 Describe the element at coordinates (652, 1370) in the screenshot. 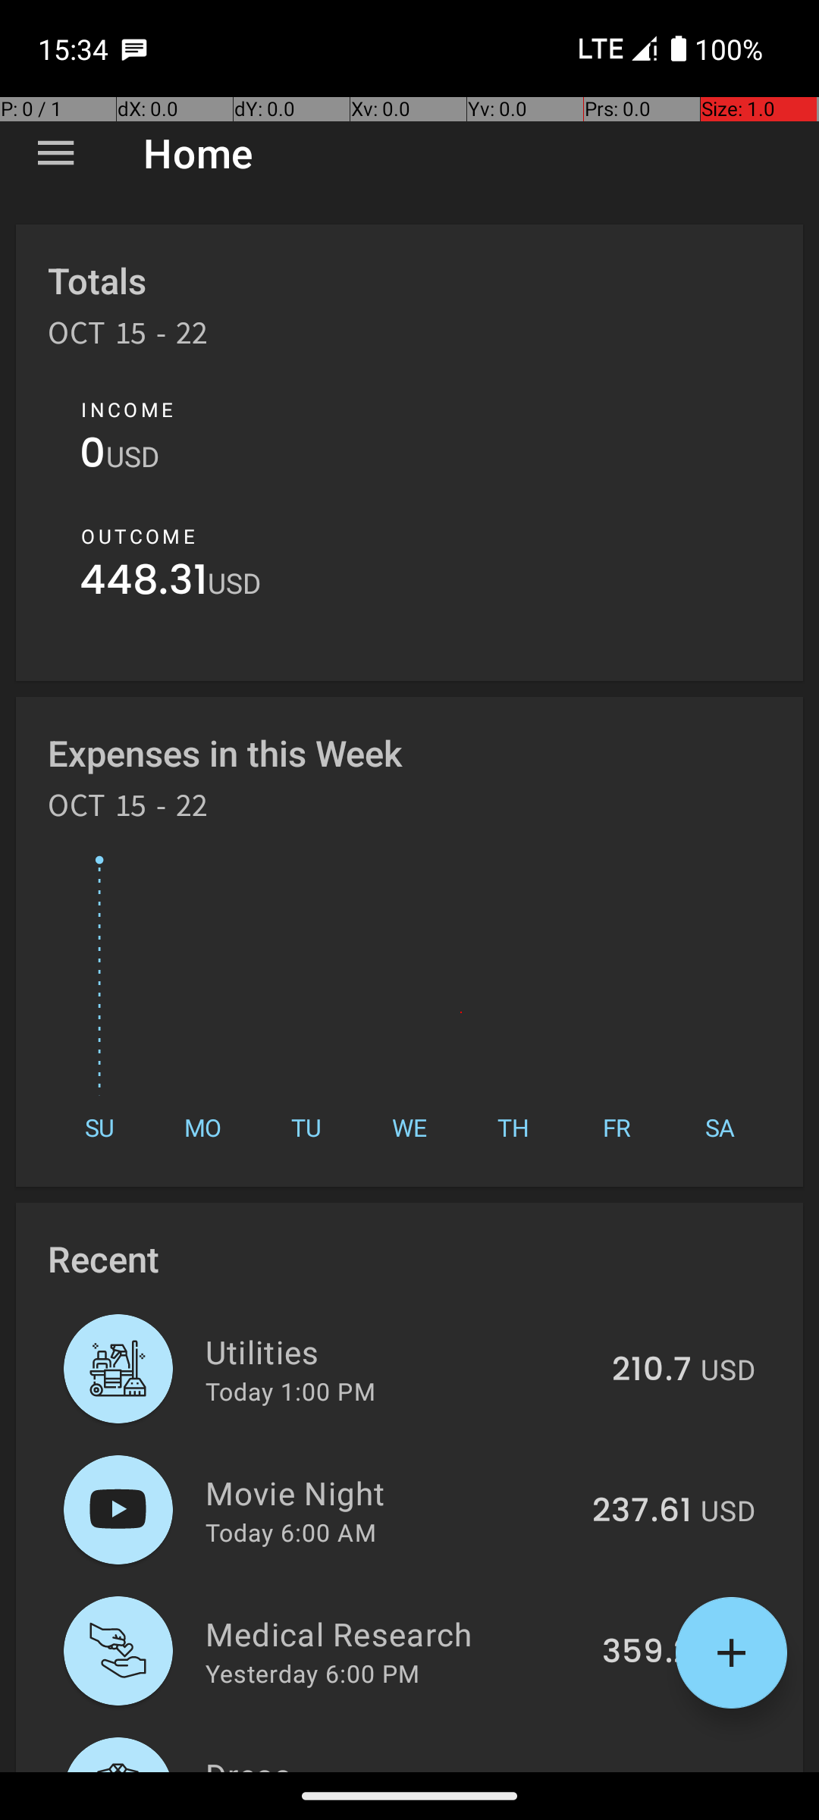

I see `210.7` at that location.